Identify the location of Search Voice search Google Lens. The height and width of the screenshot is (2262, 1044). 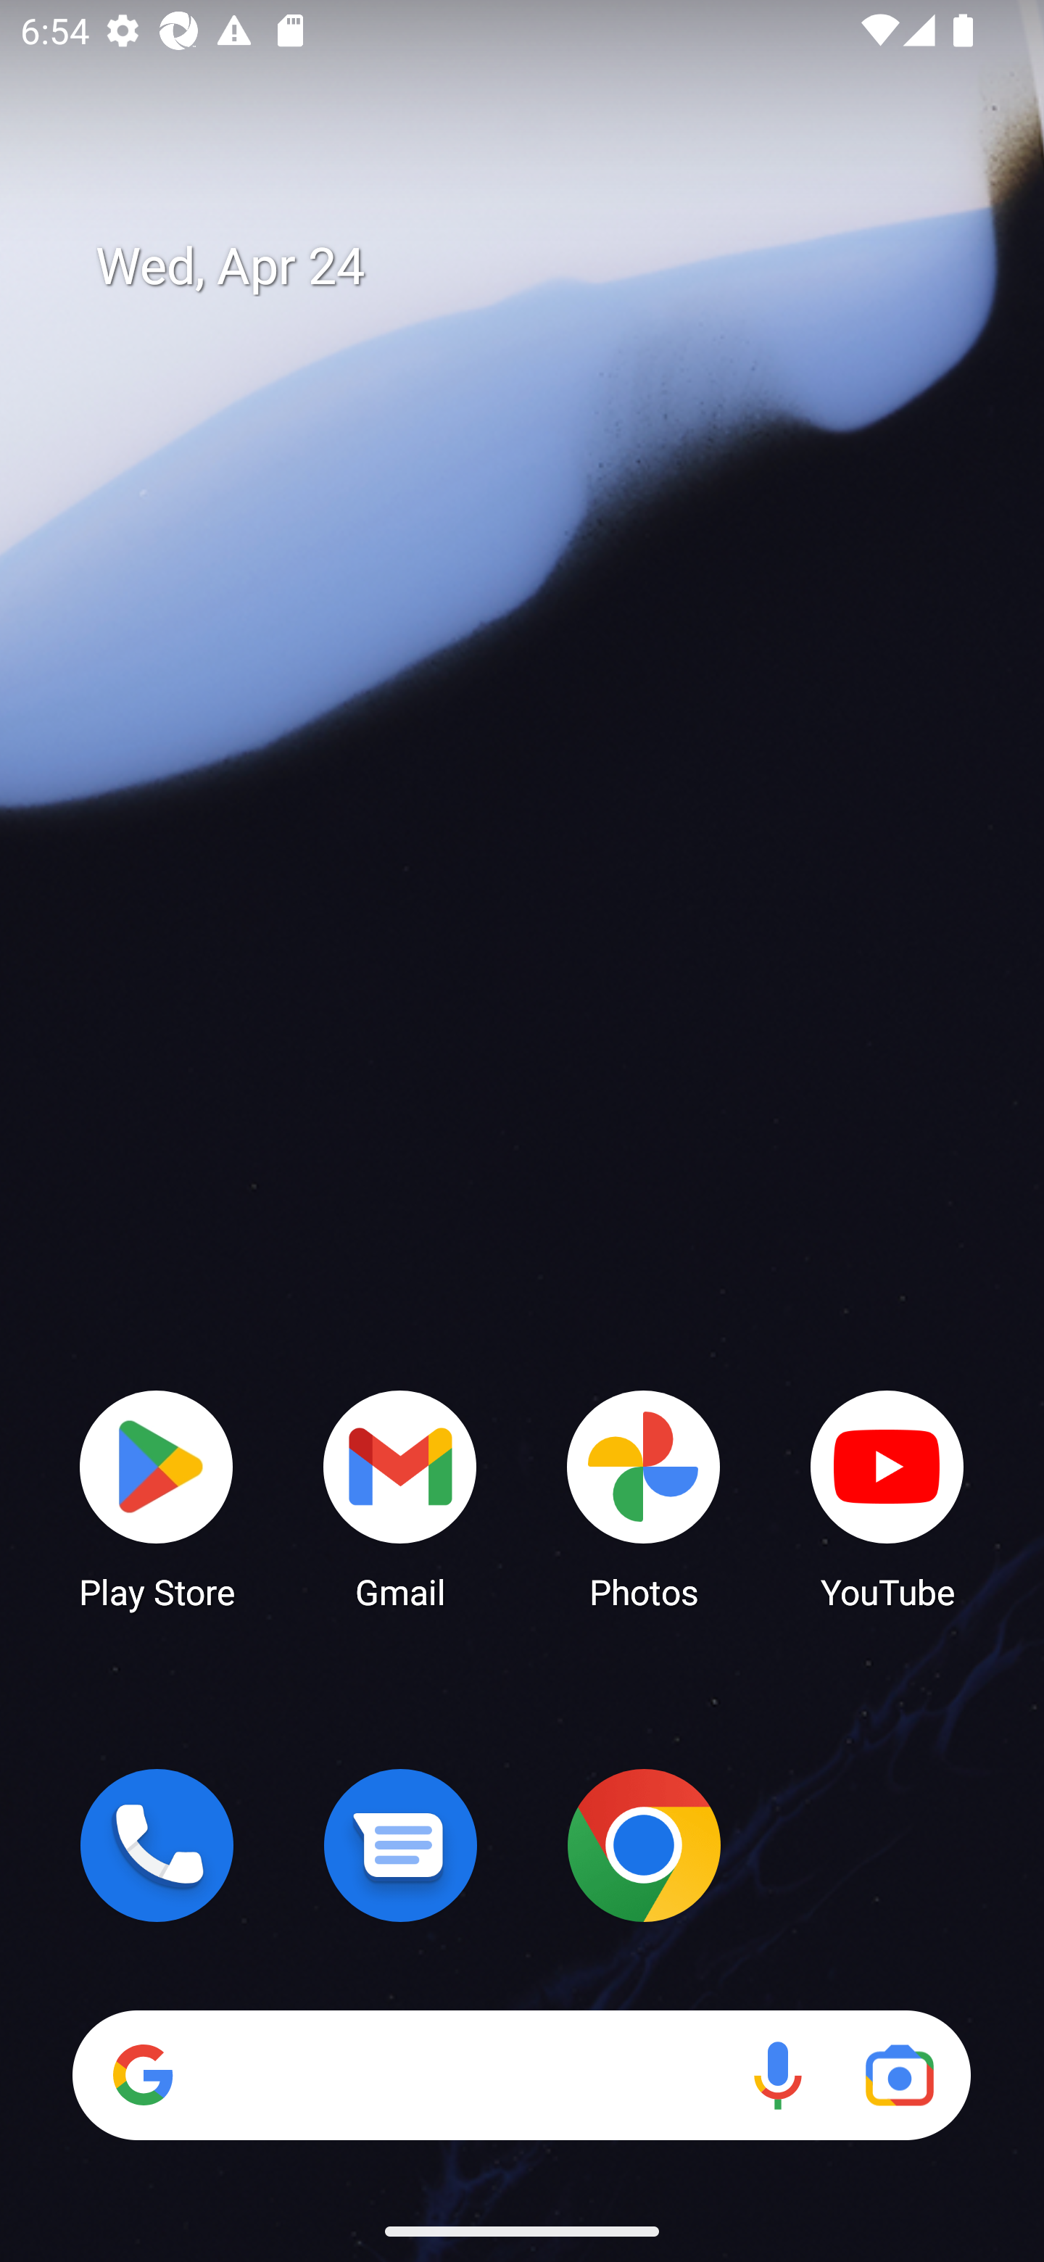
(521, 2075).